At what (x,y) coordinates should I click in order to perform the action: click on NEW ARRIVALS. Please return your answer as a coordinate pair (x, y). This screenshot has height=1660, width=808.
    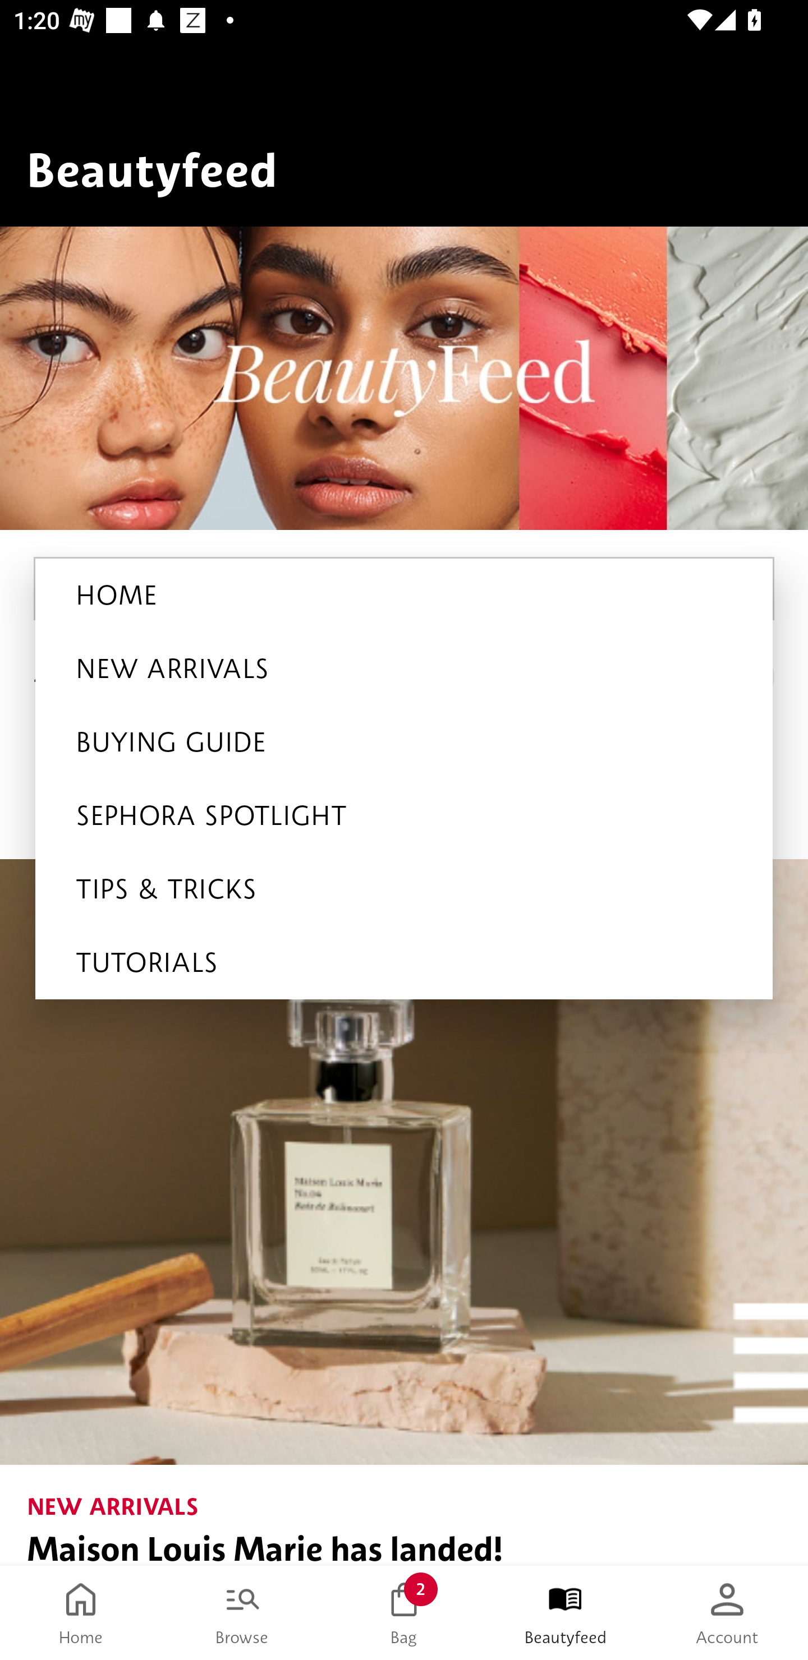
    Looking at the image, I should click on (404, 668).